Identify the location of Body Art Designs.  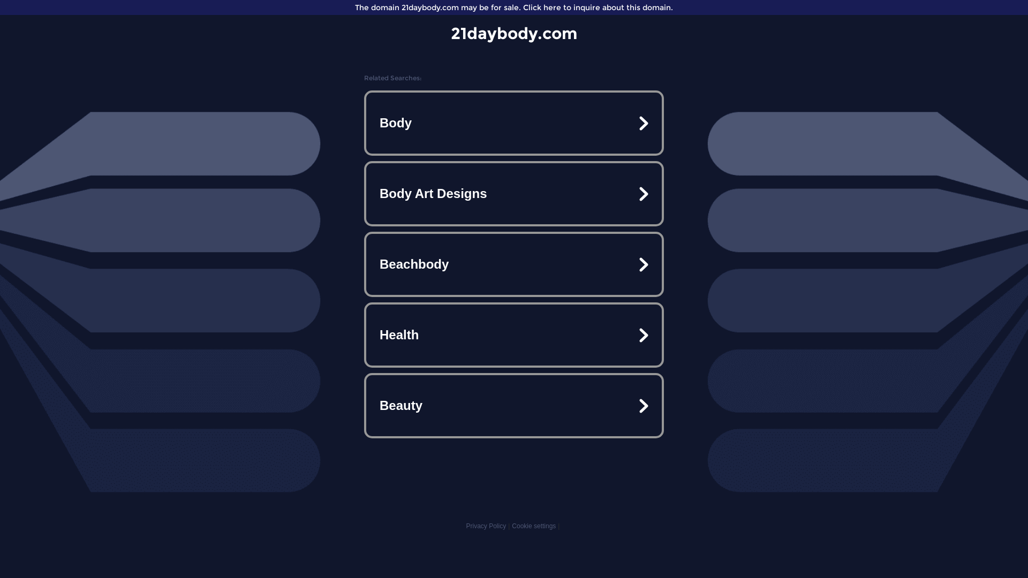
(514, 194).